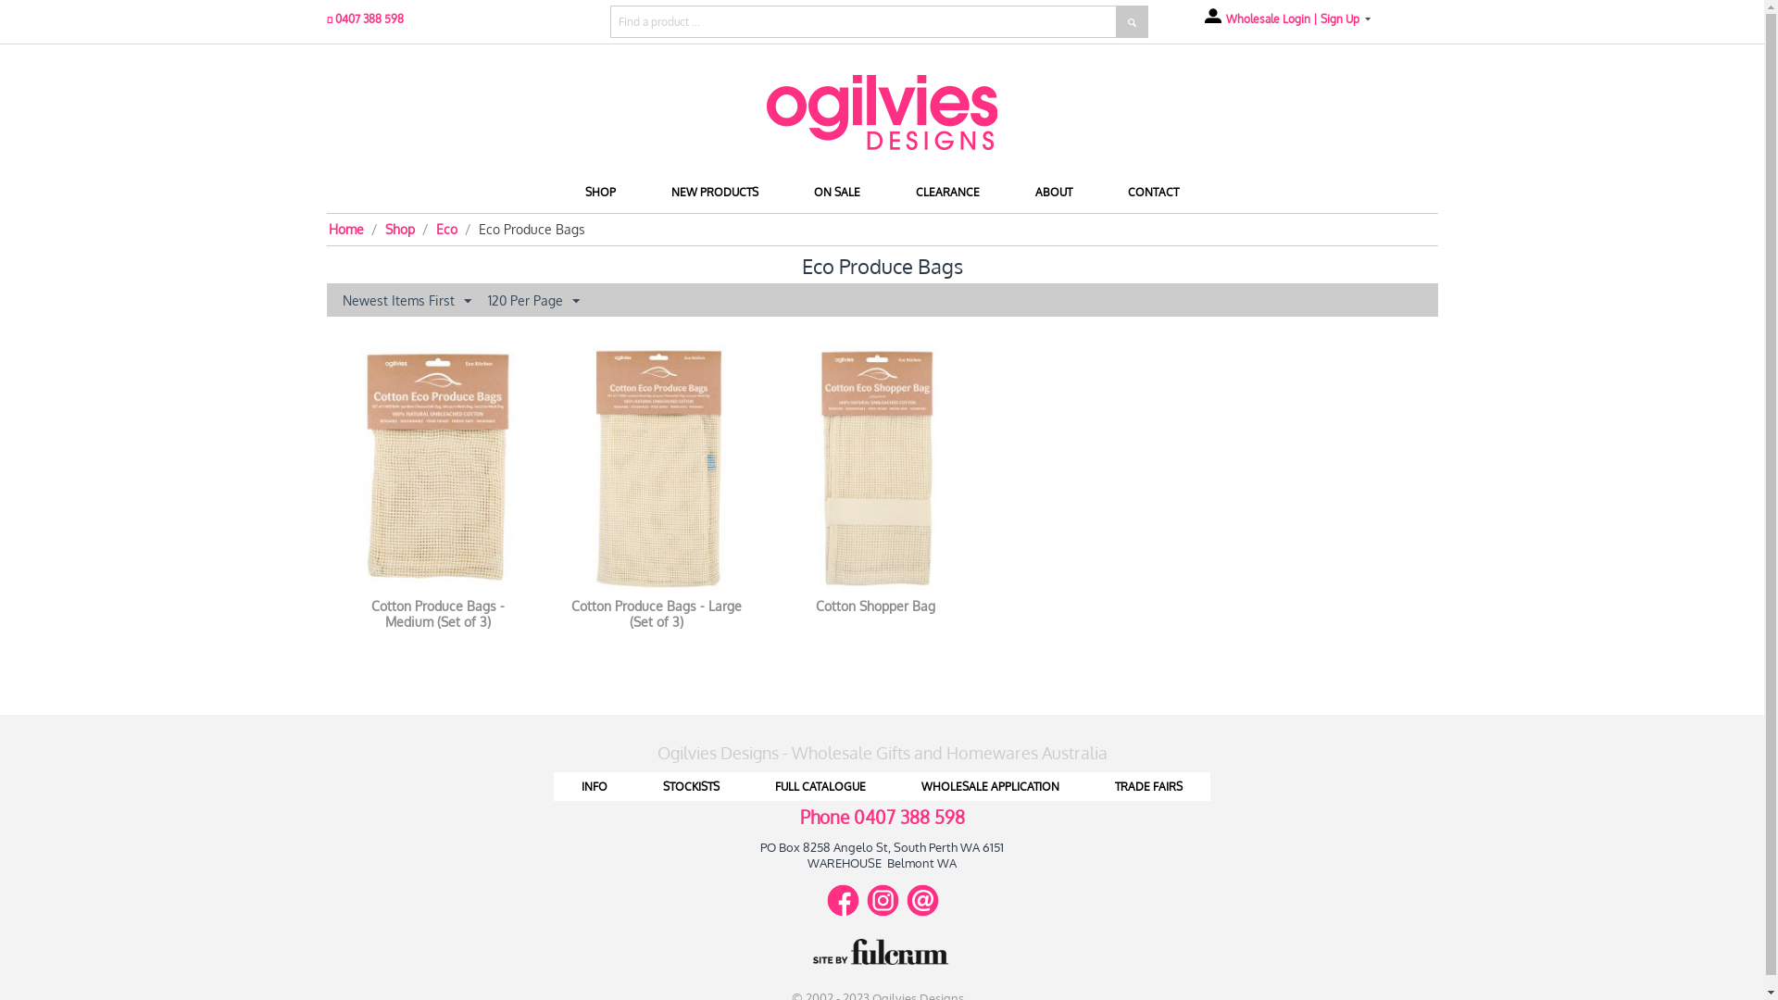 The height and width of the screenshot is (1000, 1778). What do you see at coordinates (837, 193) in the screenshot?
I see `ON SALE` at bounding box center [837, 193].